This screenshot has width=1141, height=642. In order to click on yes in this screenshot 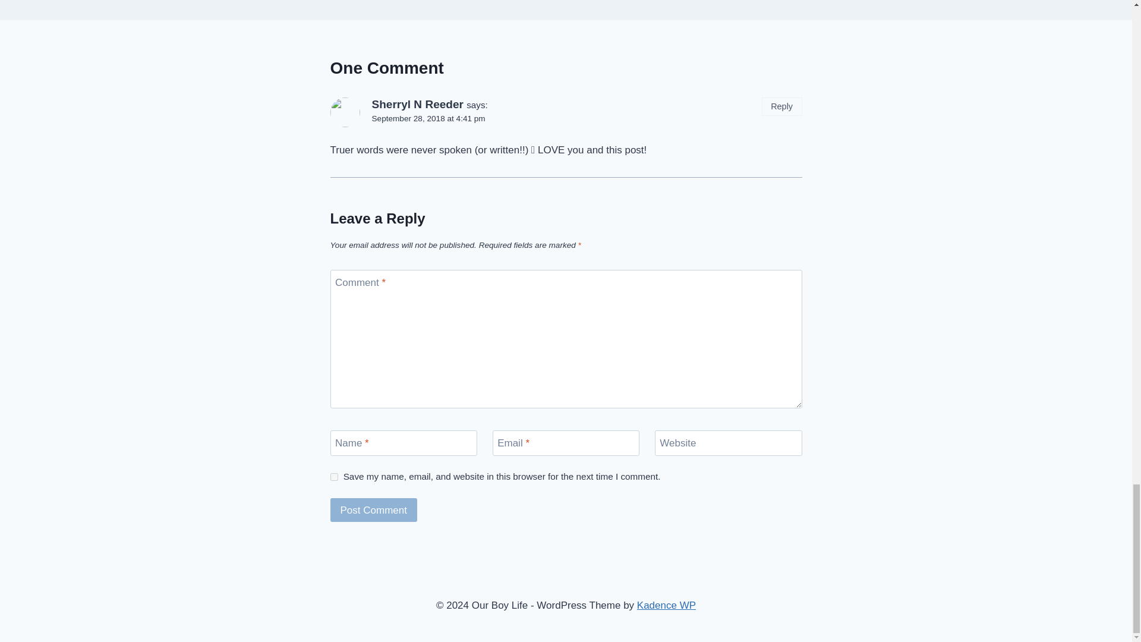, I will do `click(334, 477)`.